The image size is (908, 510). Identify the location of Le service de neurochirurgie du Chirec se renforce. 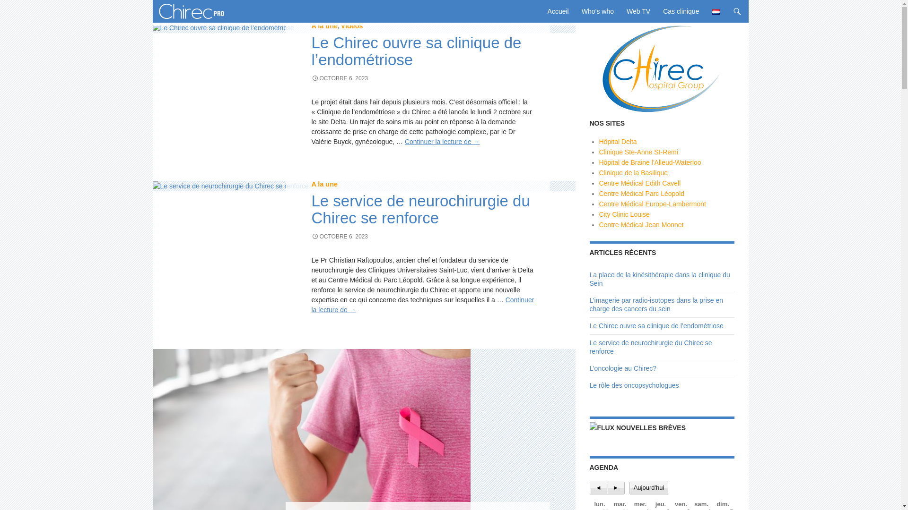
(420, 210).